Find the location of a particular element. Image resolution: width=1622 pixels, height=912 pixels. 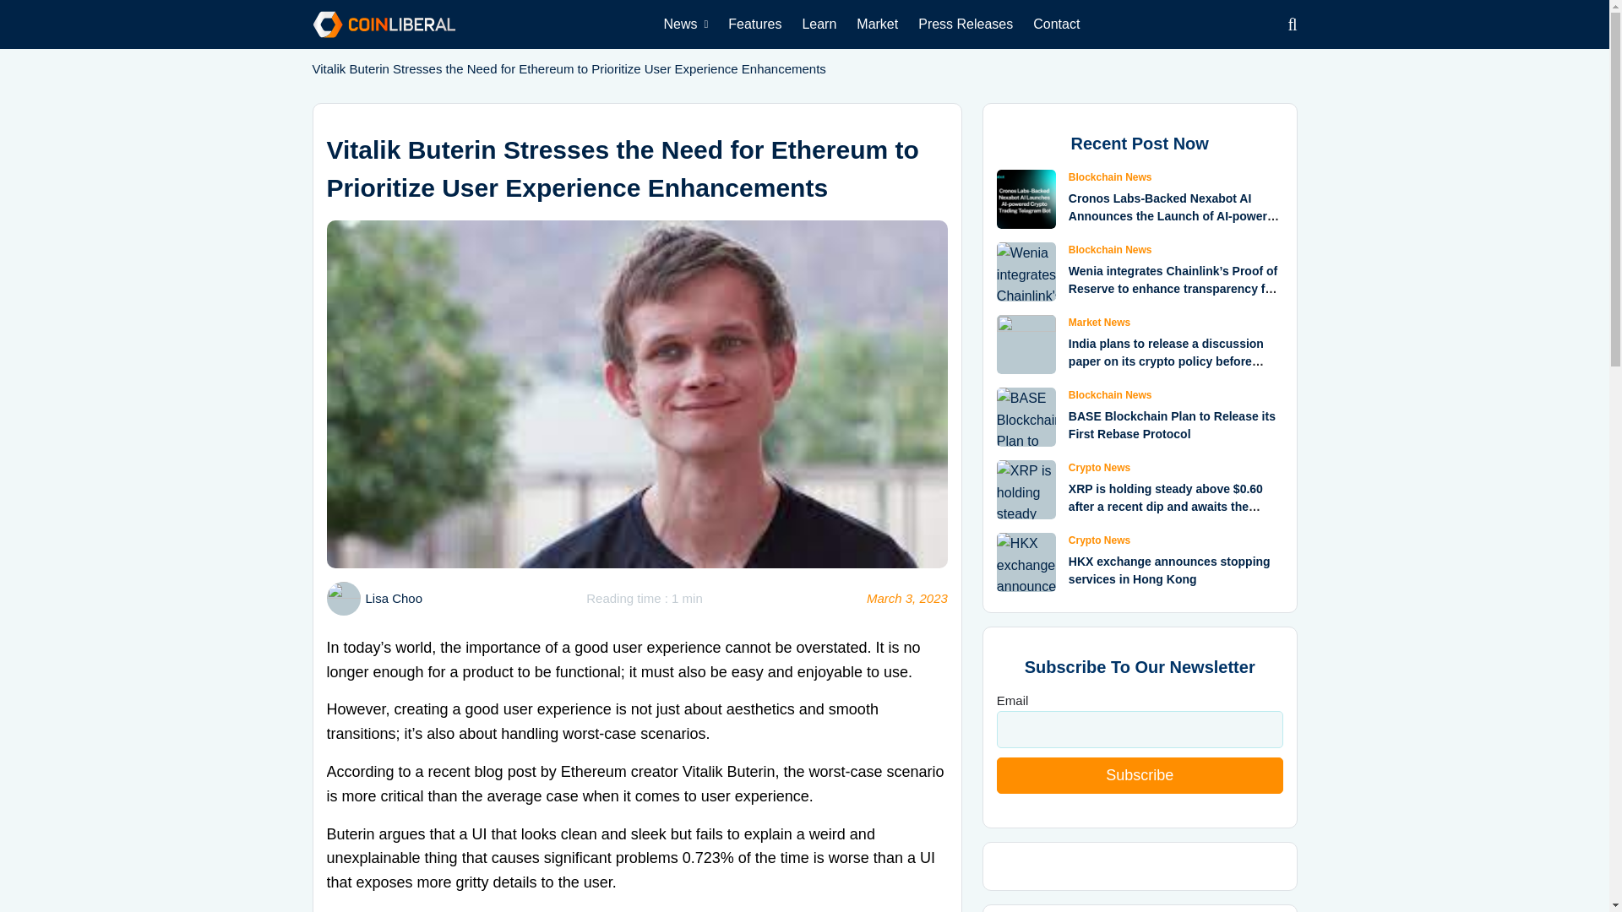

BASE Blockchain Plan to Release its First Rebase Protocol is located at coordinates (1172, 424).